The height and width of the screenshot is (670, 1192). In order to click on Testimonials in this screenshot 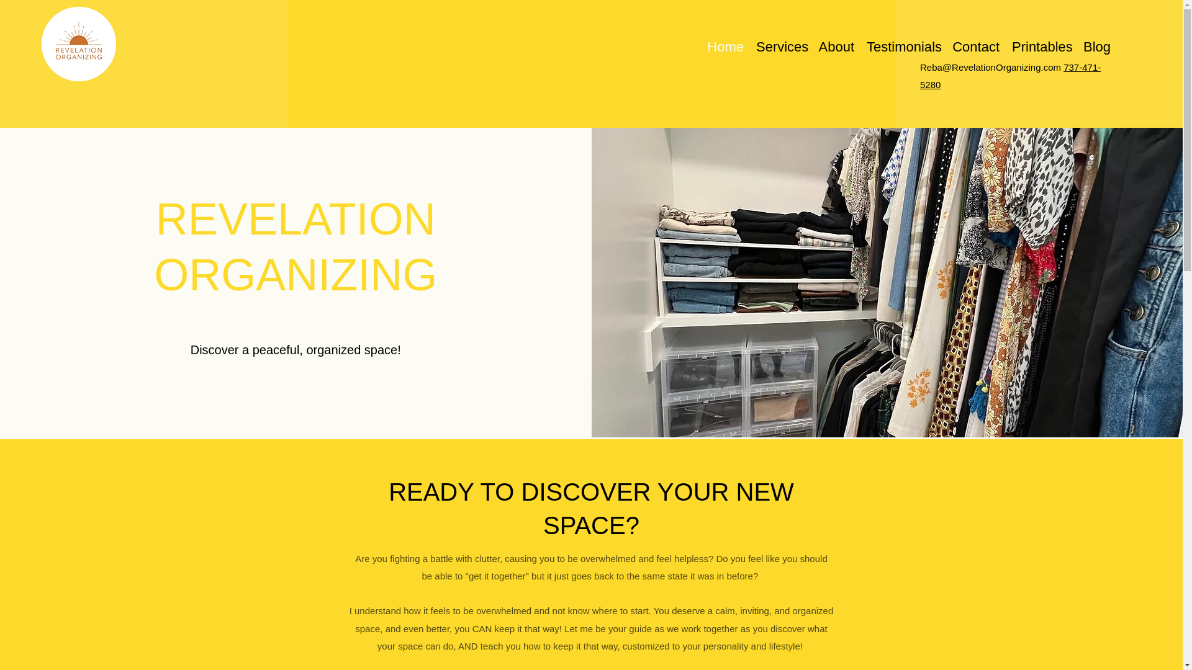, I will do `click(903, 44)`.